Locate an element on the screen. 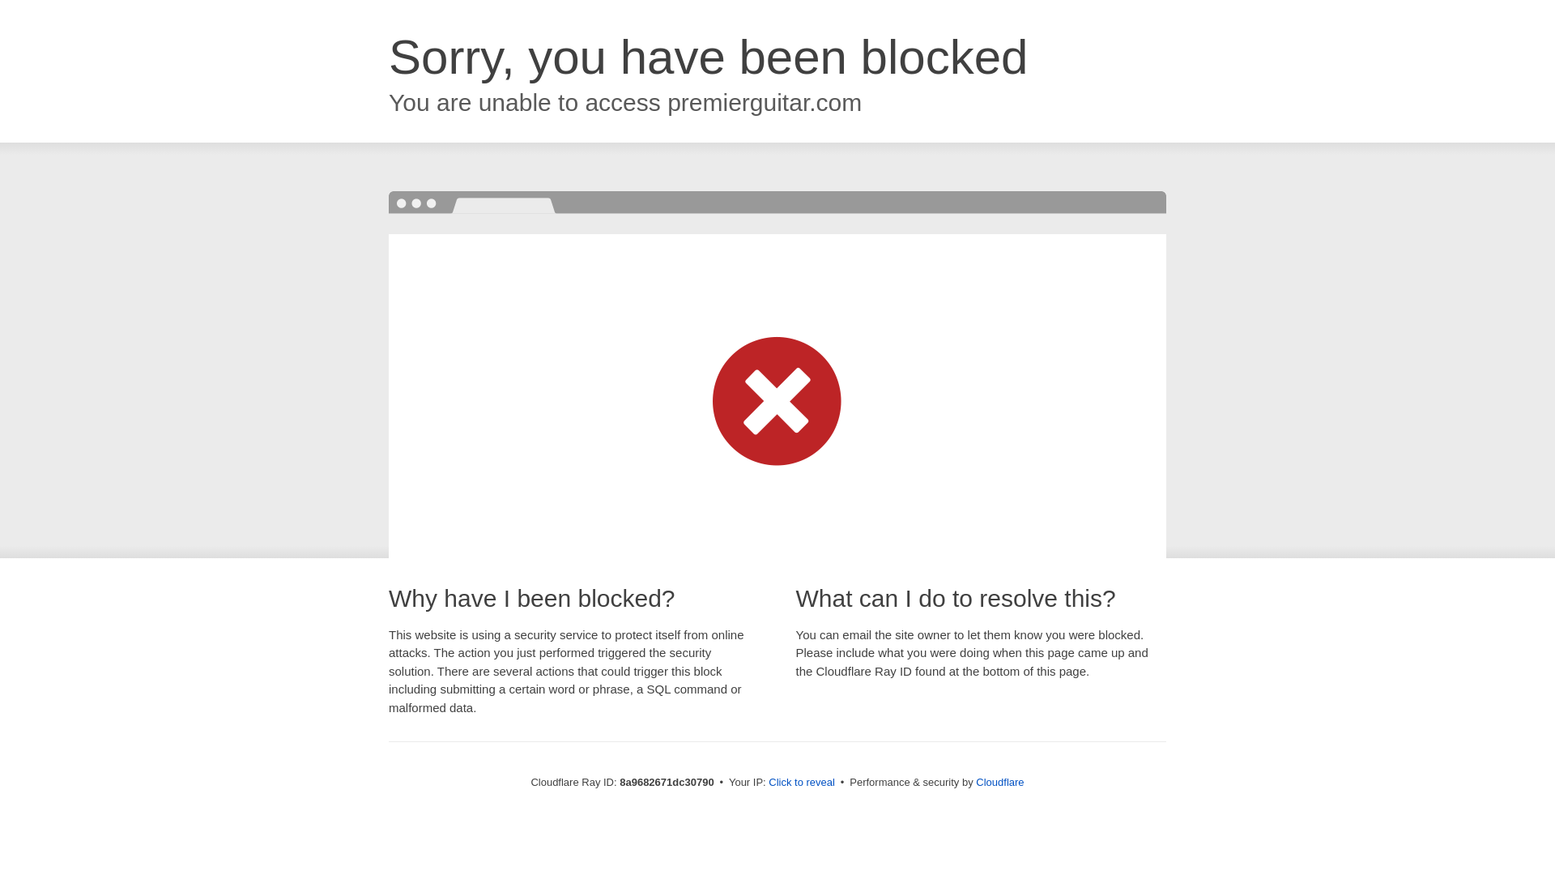 This screenshot has width=1555, height=875. Cloudflare is located at coordinates (999, 782).